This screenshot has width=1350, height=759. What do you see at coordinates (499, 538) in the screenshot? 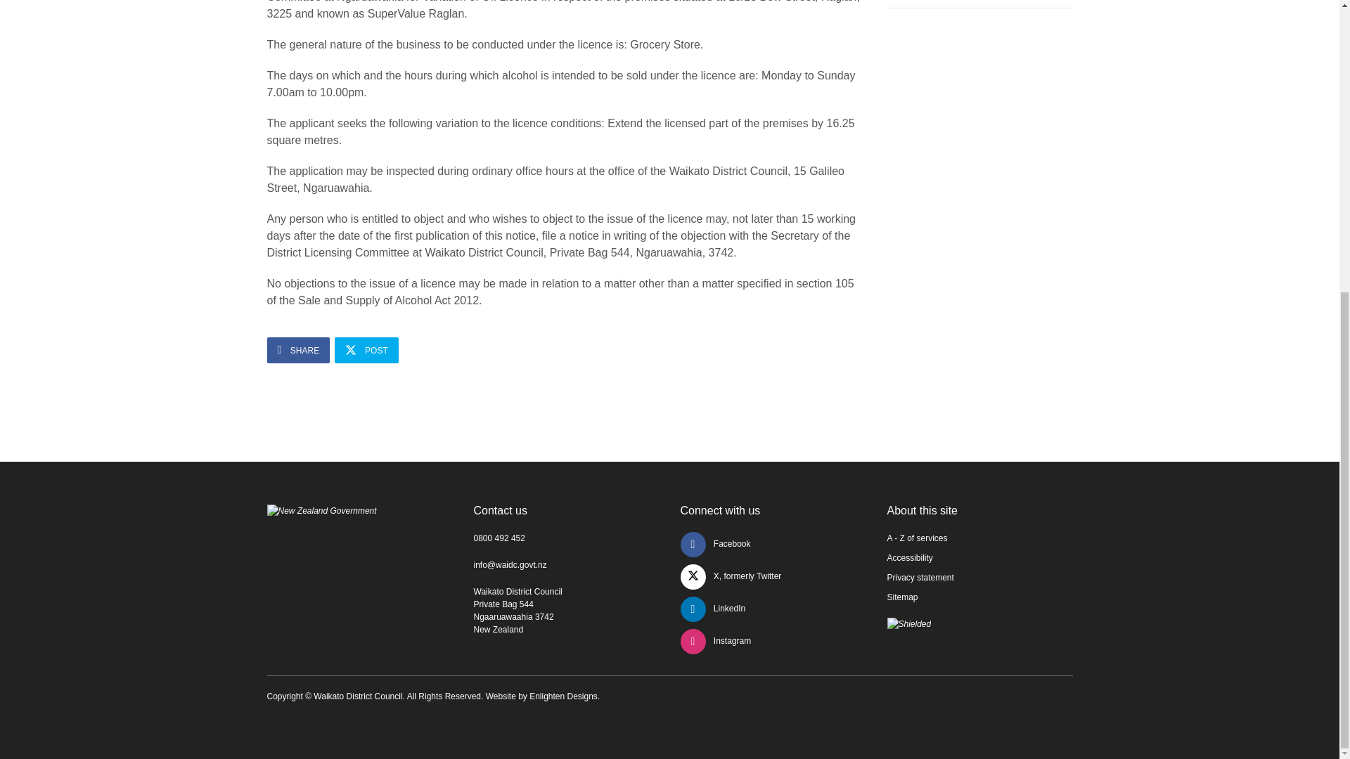
I see `0800 492 452` at bounding box center [499, 538].